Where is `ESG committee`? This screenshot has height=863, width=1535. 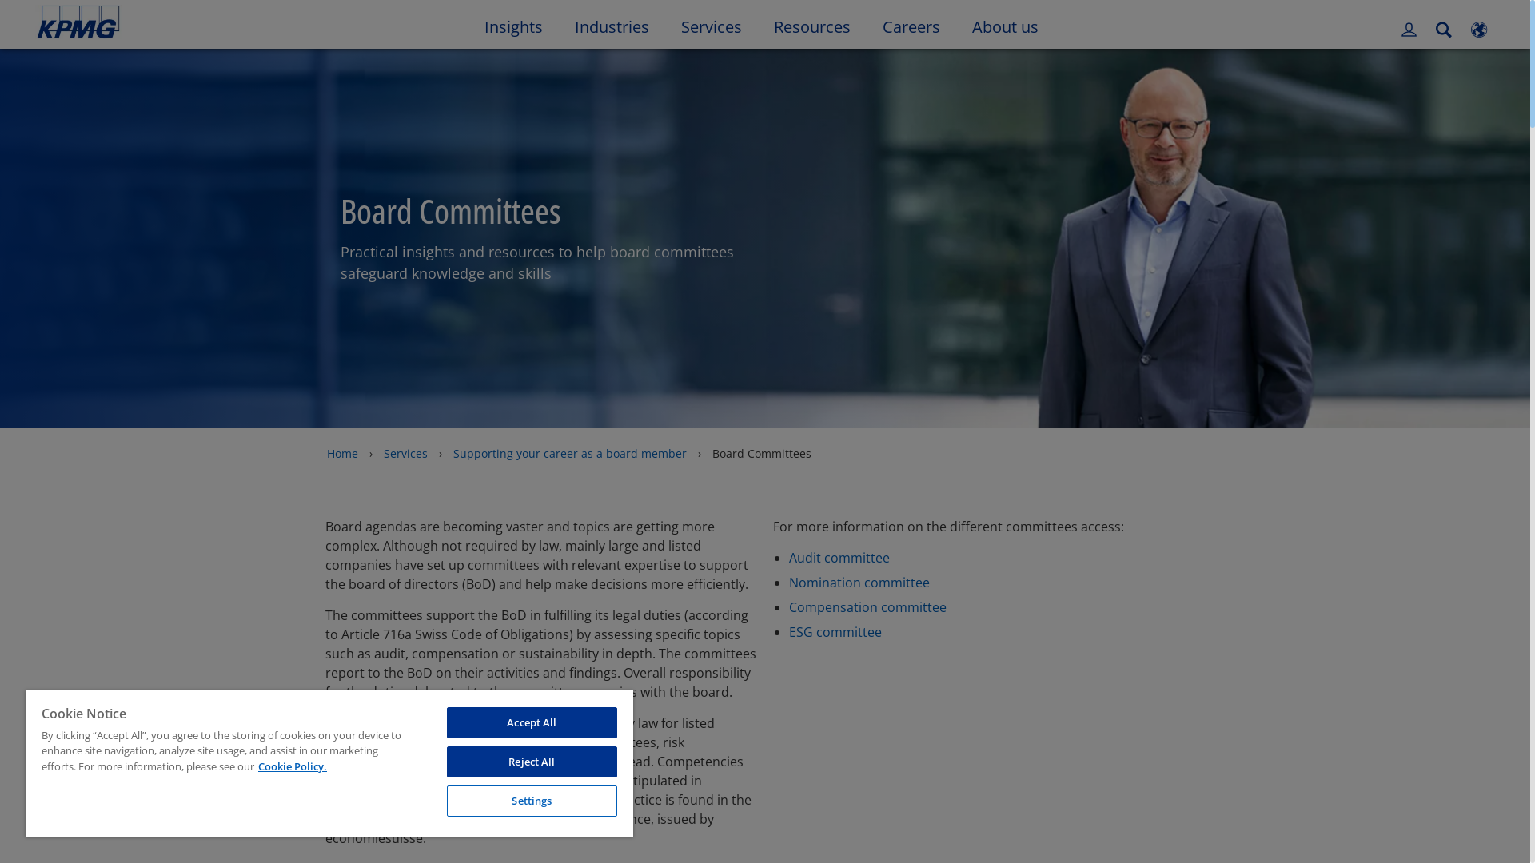
ESG committee is located at coordinates (835, 632).